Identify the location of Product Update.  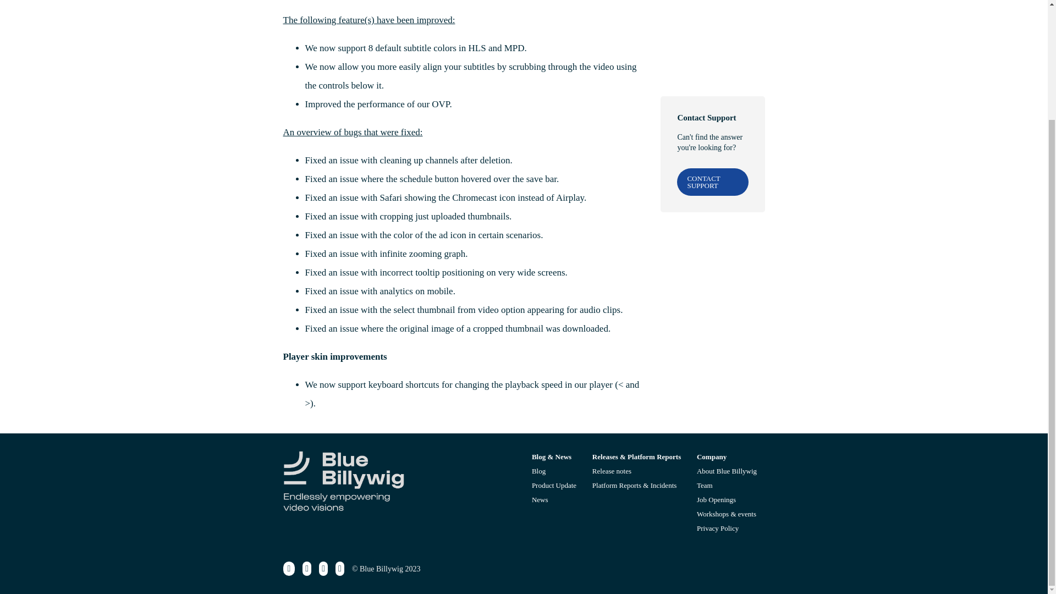
(554, 485).